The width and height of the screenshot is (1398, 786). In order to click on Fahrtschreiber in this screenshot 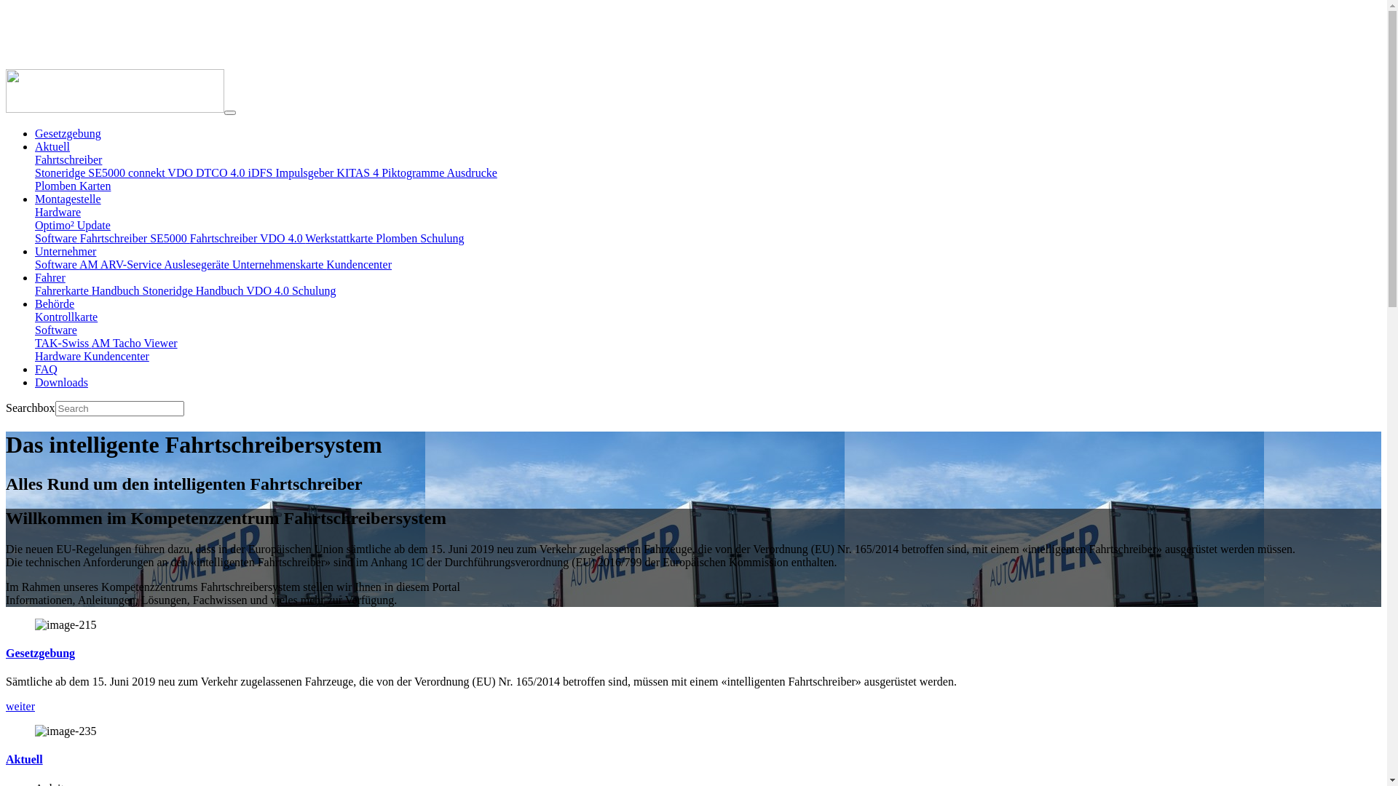, I will do `click(68, 160)`.